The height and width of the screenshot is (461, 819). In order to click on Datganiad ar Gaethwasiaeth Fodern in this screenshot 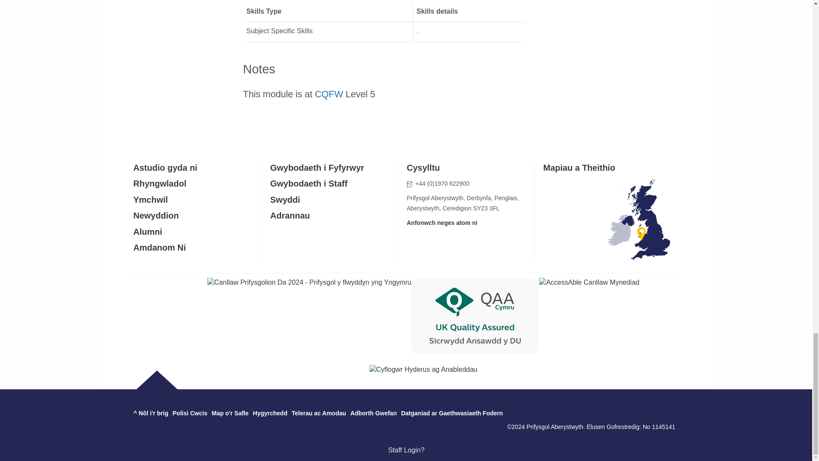, I will do `click(452, 413)`.